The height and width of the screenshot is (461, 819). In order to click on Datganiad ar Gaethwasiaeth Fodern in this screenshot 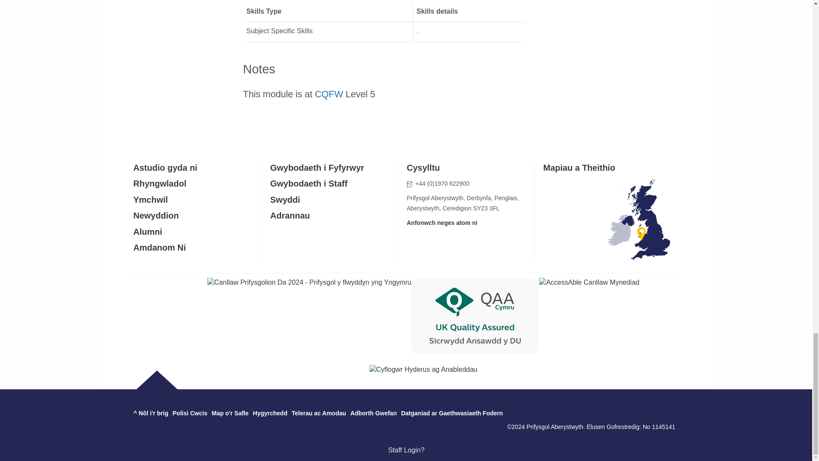, I will do `click(452, 413)`.